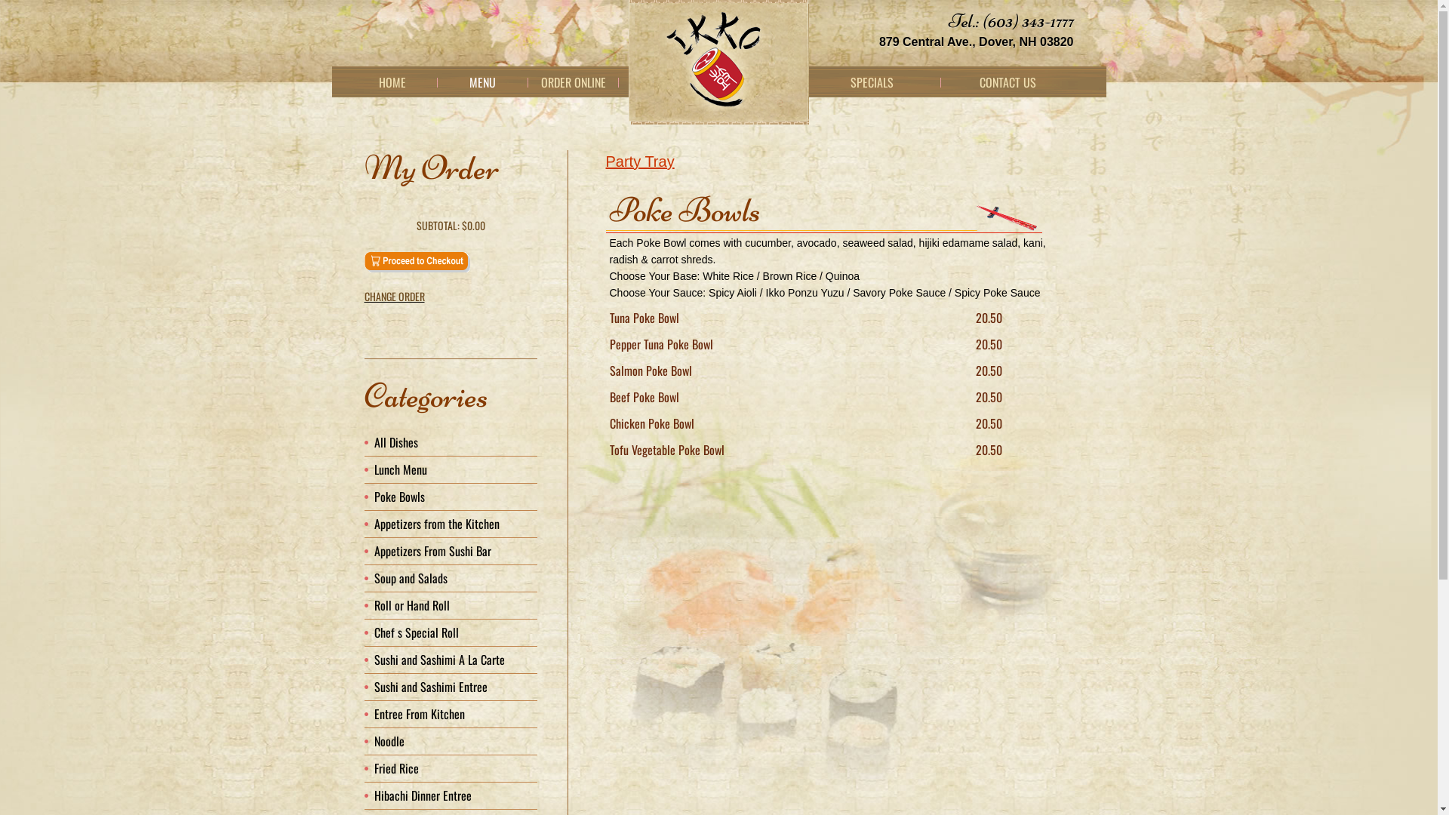  What do you see at coordinates (397, 768) in the screenshot?
I see `Fried Rice` at bounding box center [397, 768].